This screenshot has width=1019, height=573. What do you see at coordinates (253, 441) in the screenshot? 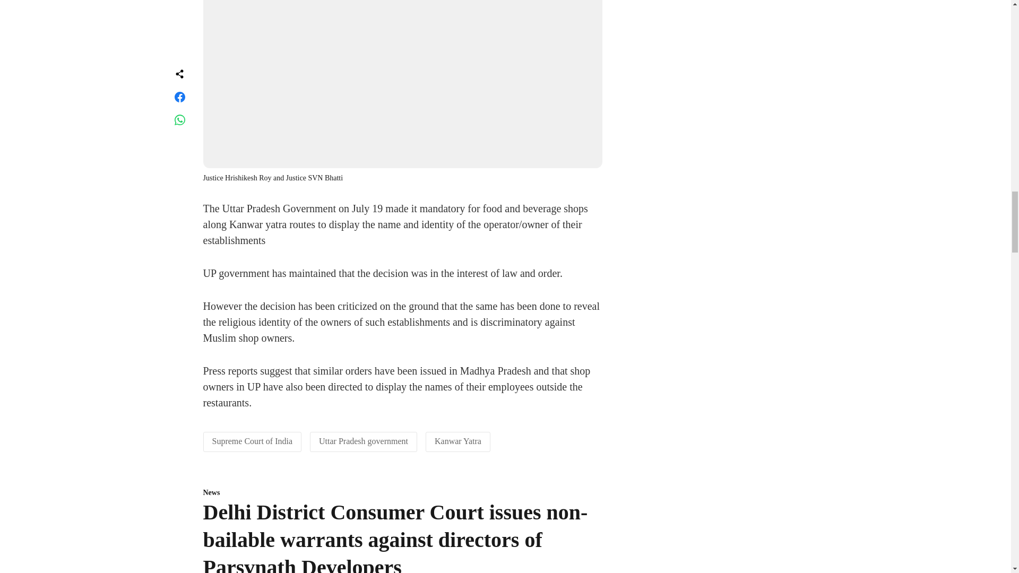
I see `Supreme Court of India` at bounding box center [253, 441].